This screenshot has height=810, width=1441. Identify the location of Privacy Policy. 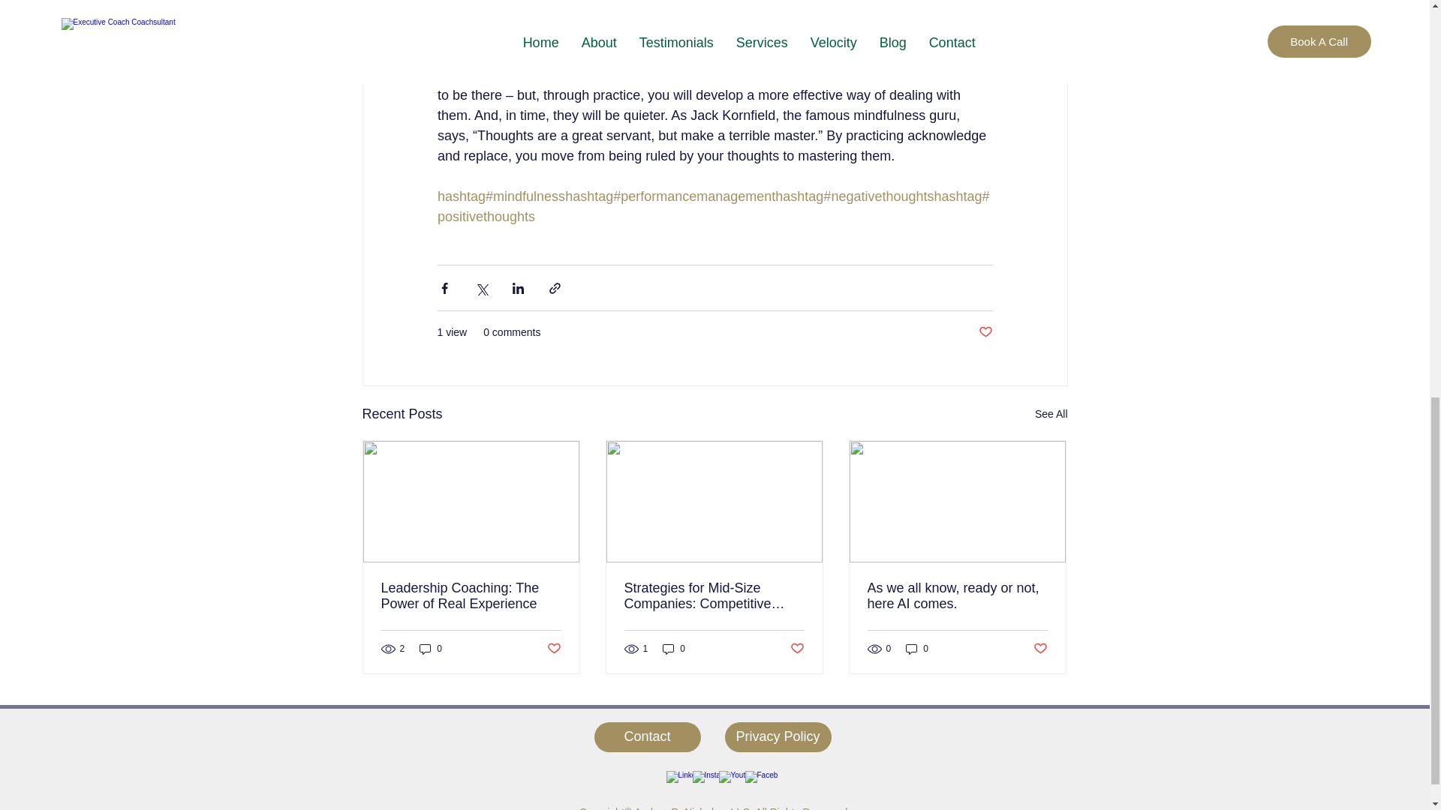
(778, 737).